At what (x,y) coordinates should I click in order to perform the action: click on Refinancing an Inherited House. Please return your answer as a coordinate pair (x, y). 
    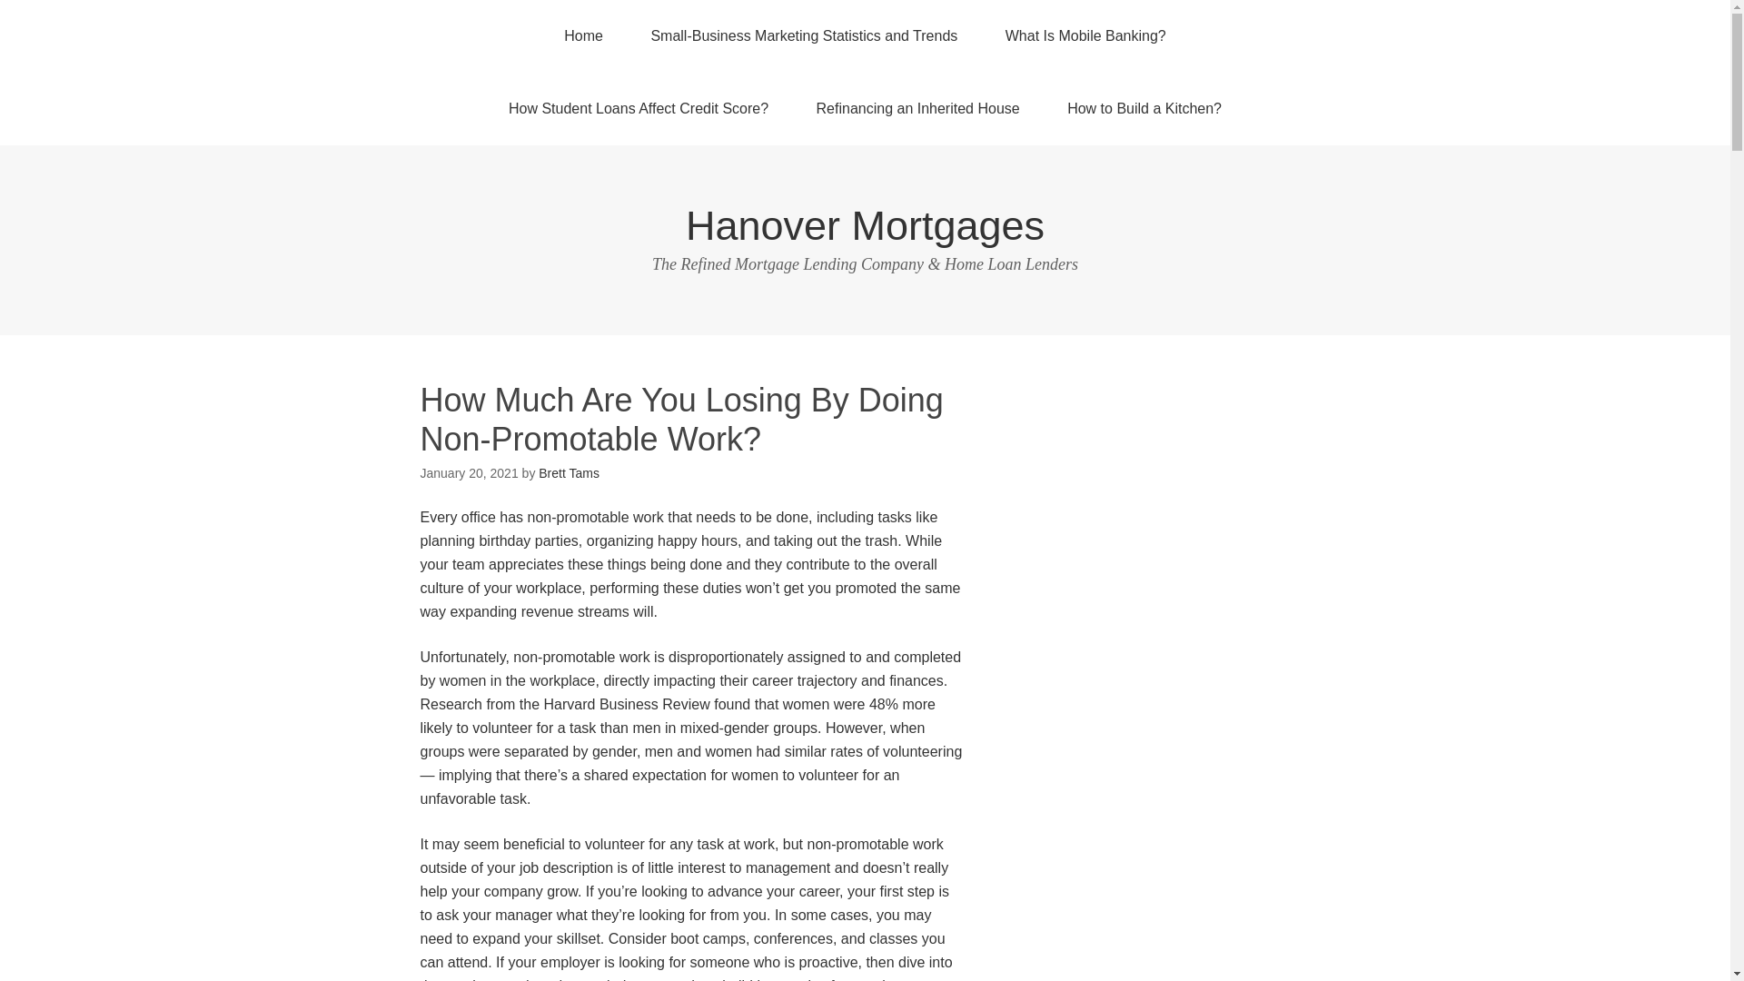
    Looking at the image, I should click on (917, 108).